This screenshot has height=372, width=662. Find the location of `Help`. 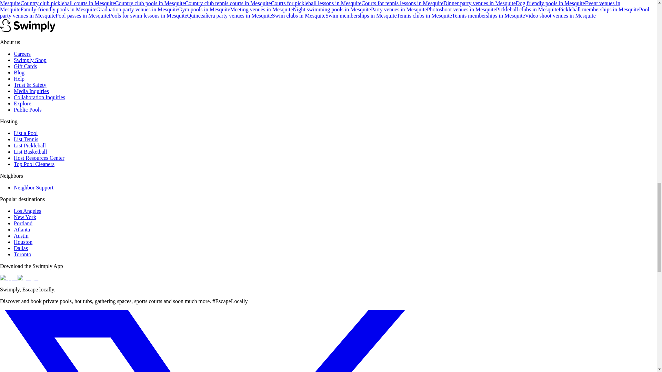

Help is located at coordinates (19, 79).